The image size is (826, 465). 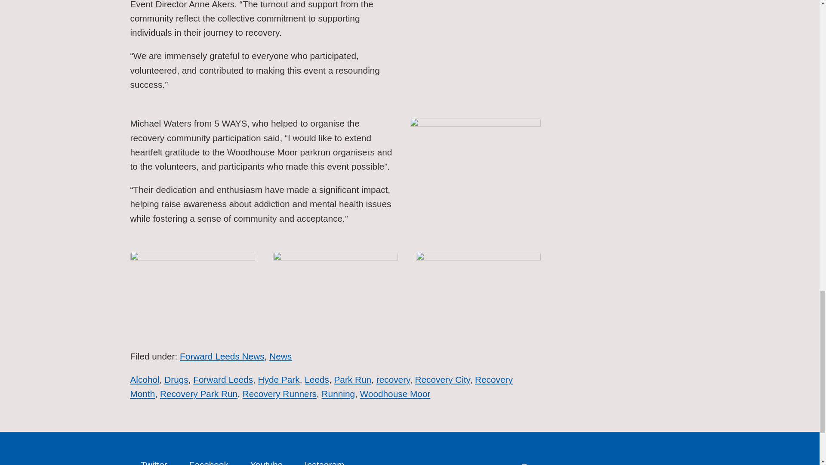 What do you see at coordinates (176, 380) in the screenshot?
I see `Drugs` at bounding box center [176, 380].